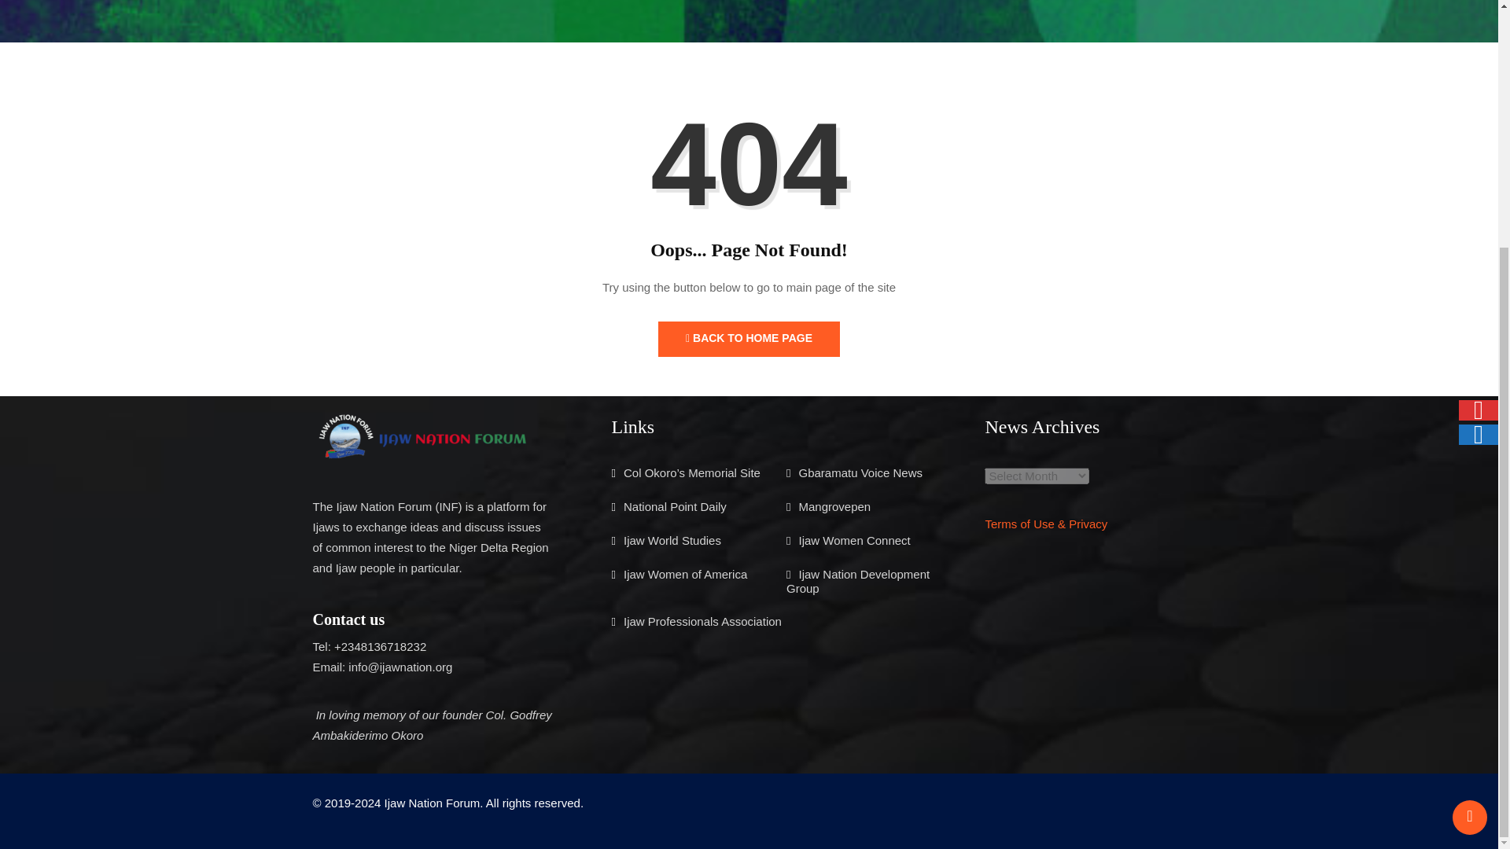 Image resolution: width=1510 pixels, height=849 pixels. What do you see at coordinates (672, 540) in the screenshot?
I see `Ijaw World Studies` at bounding box center [672, 540].